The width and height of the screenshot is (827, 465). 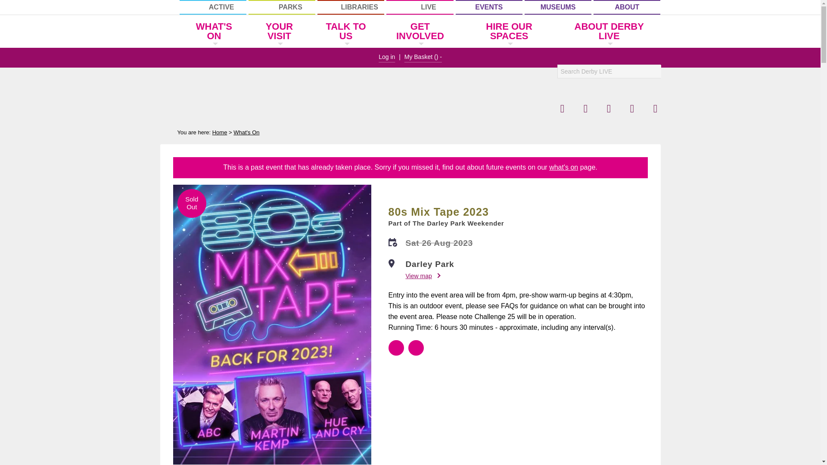 What do you see at coordinates (585, 108) in the screenshot?
I see `Twitter` at bounding box center [585, 108].